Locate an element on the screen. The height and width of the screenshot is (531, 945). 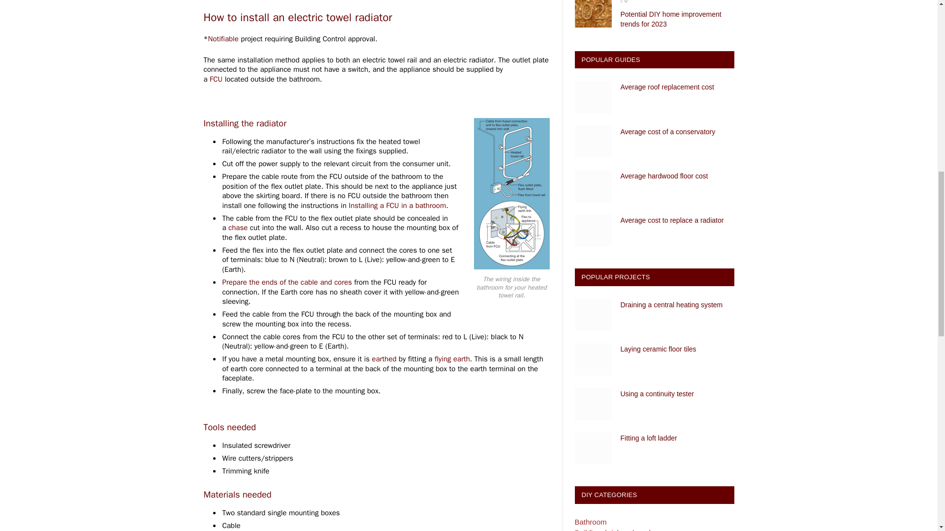
Potential DIY home improvement trends for 2023 is located at coordinates (593, 14).